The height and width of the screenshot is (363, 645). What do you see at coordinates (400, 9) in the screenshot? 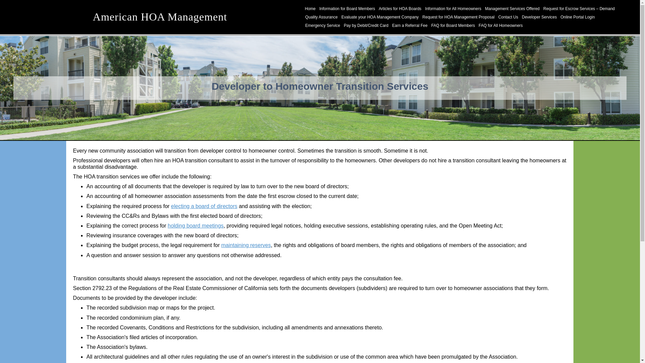
I see `Articles for HOA Boards` at bounding box center [400, 9].